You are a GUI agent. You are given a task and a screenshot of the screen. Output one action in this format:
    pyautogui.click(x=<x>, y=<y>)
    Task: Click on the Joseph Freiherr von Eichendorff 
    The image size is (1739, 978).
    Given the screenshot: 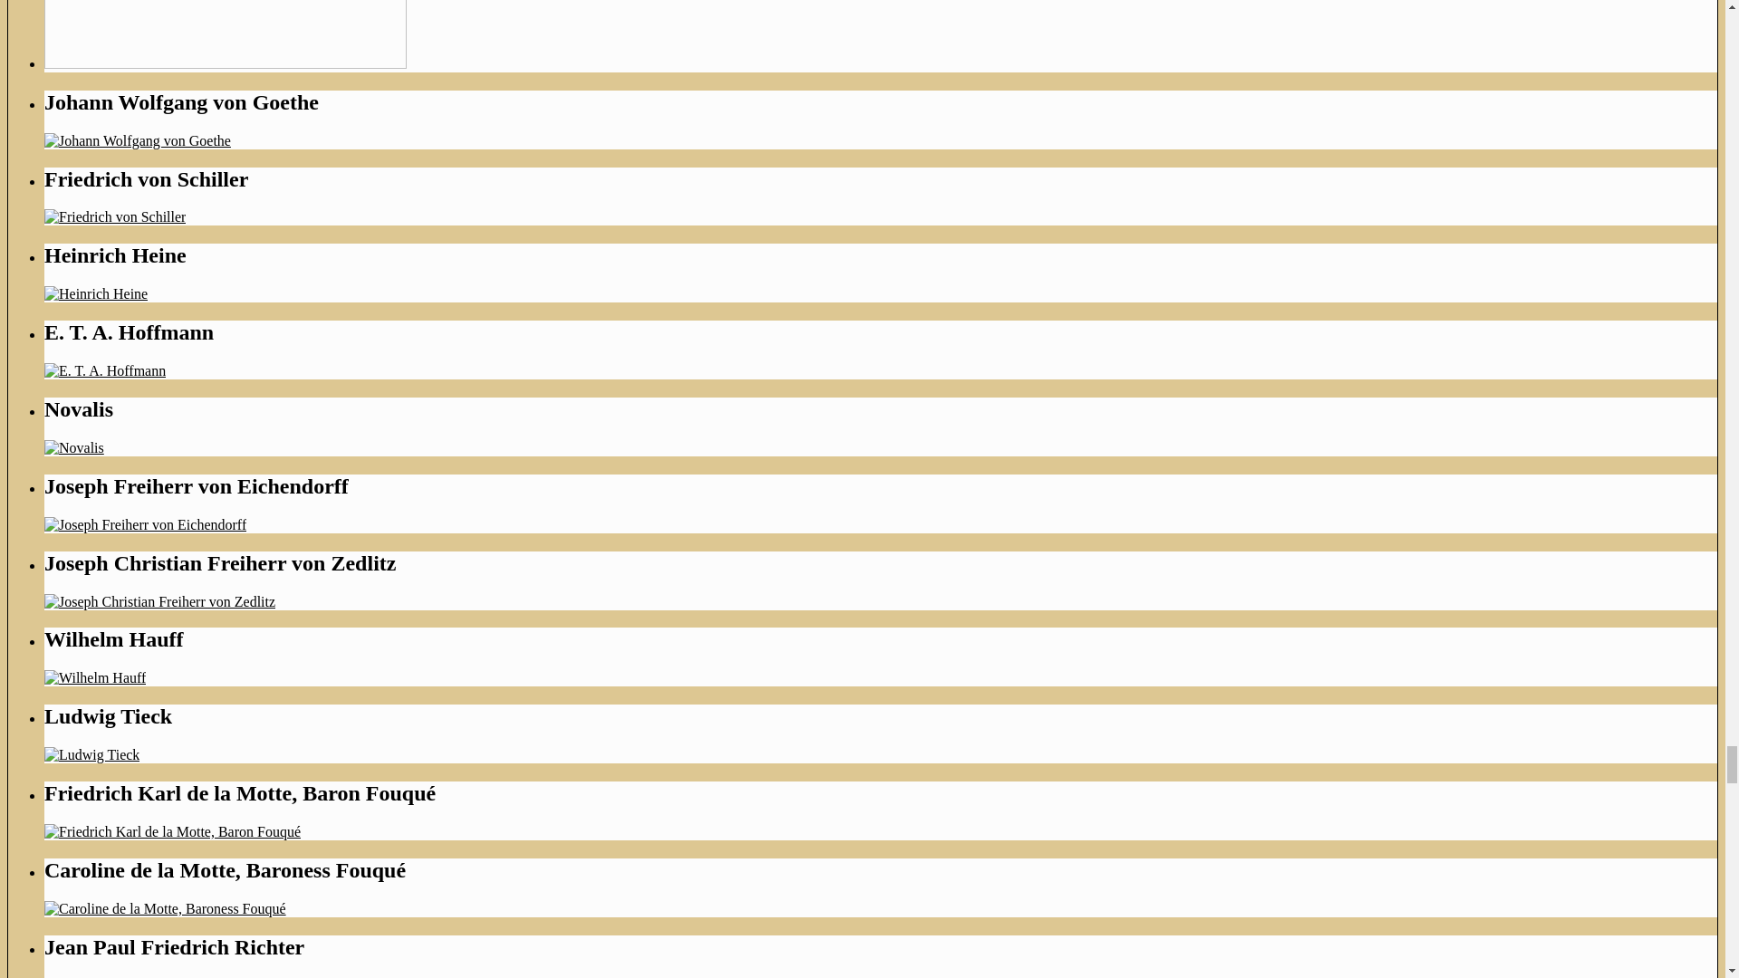 What is the action you would take?
    pyautogui.click(x=145, y=524)
    